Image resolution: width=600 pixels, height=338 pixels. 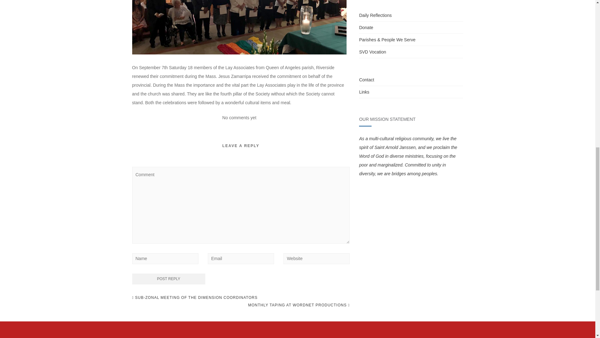 I want to click on No comments yet, so click(x=239, y=118).